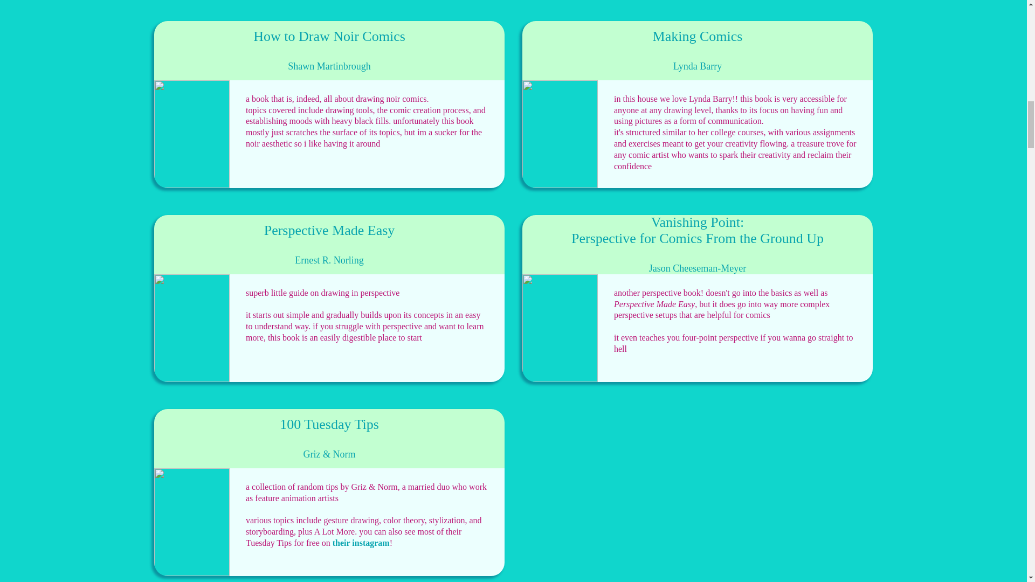 The height and width of the screenshot is (582, 1035). I want to click on 100 Tuesday Tips, so click(329, 425).